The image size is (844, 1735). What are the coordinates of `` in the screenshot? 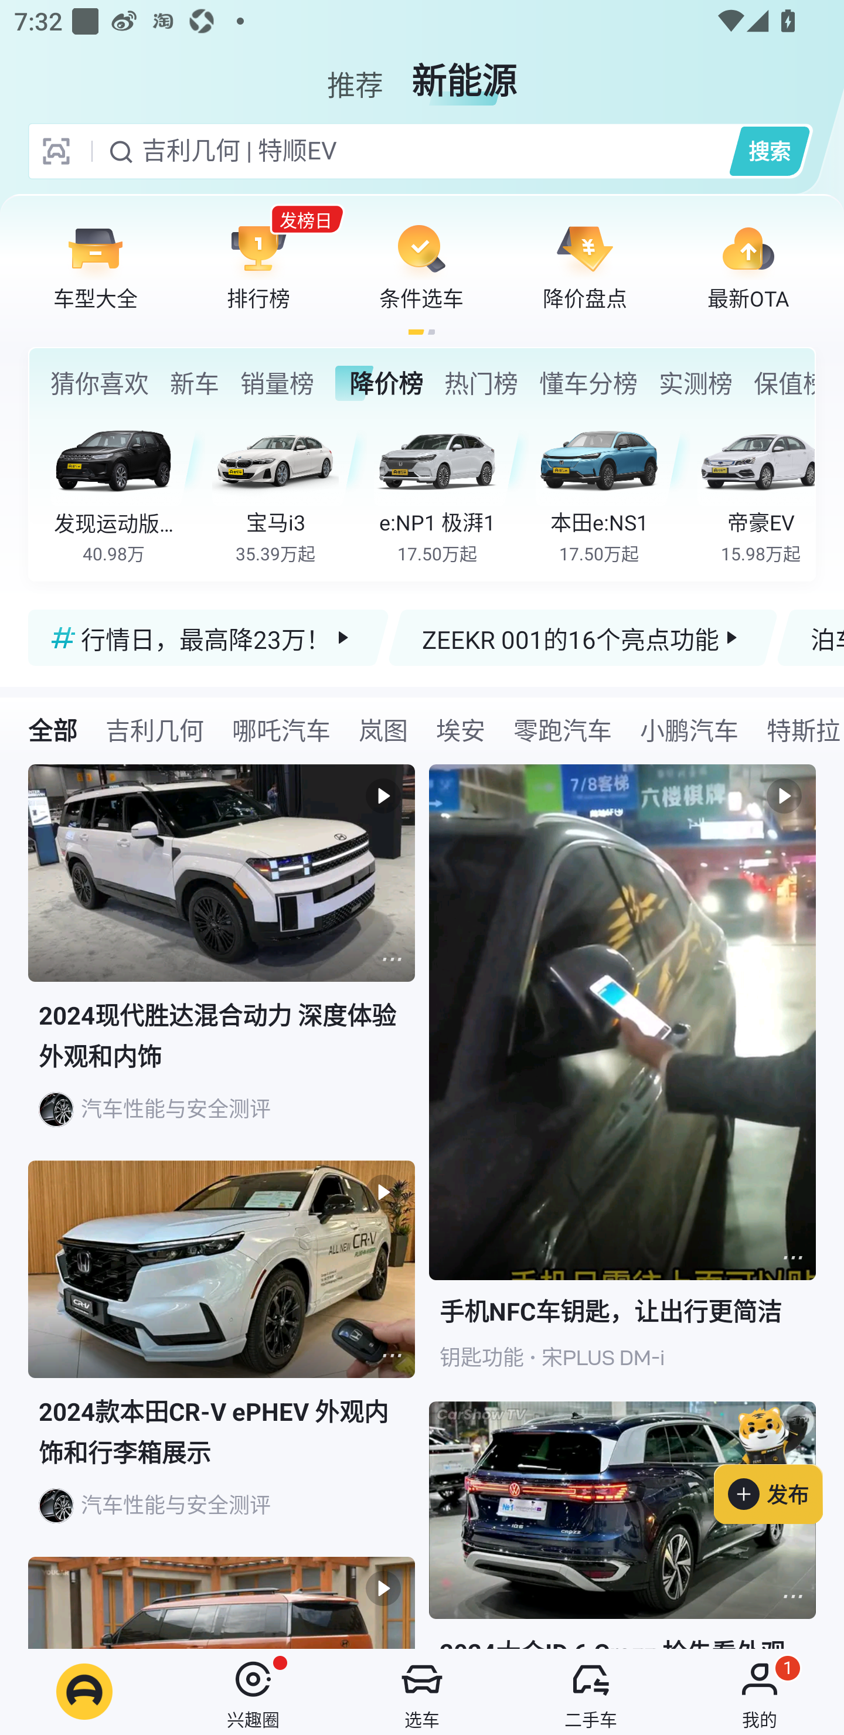 It's located at (792, 1595).